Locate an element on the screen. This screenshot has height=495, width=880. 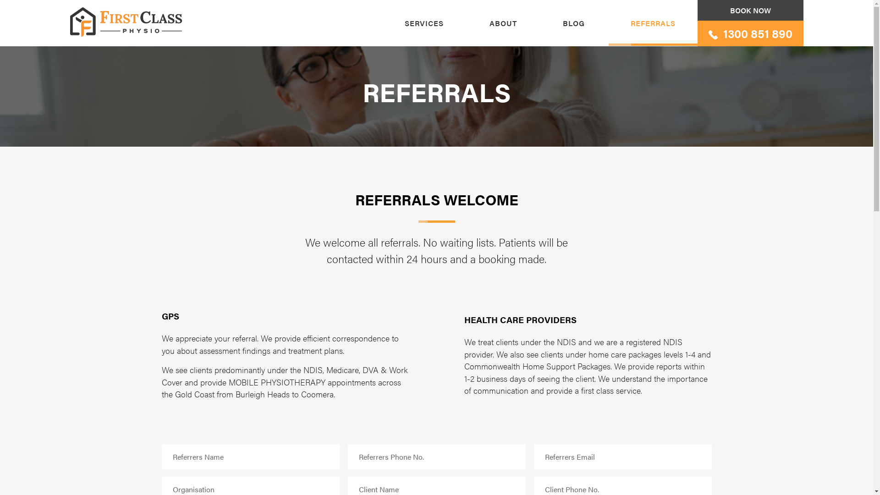
ABOUT is located at coordinates (503, 23).